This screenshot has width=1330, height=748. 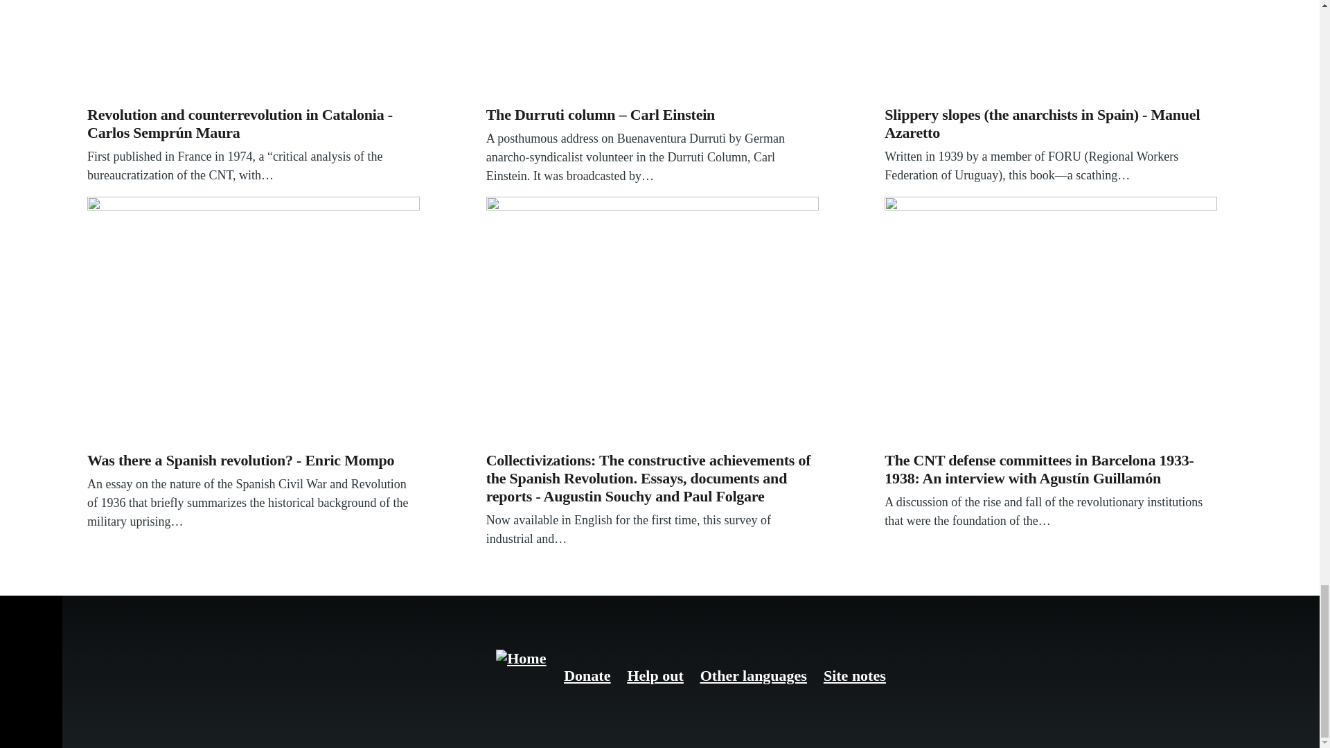 I want to click on The Central Committee of Antifascist Militias, so click(x=1050, y=50).